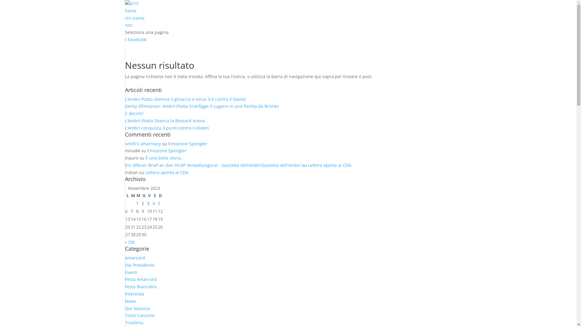 This screenshot has height=327, width=581. Describe the element at coordinates (130, 301) in the screenshot. I see `News` at that location.